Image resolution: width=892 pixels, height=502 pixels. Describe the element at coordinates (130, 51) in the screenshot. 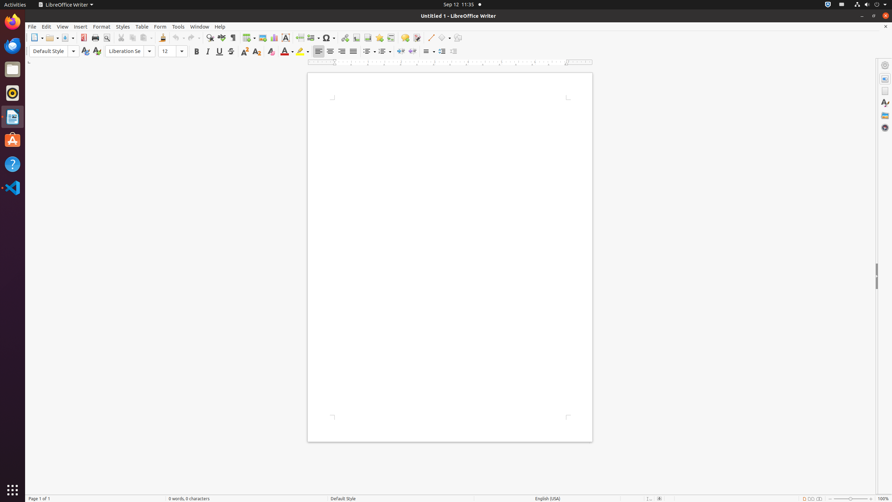

I see `Font Name` at that location.